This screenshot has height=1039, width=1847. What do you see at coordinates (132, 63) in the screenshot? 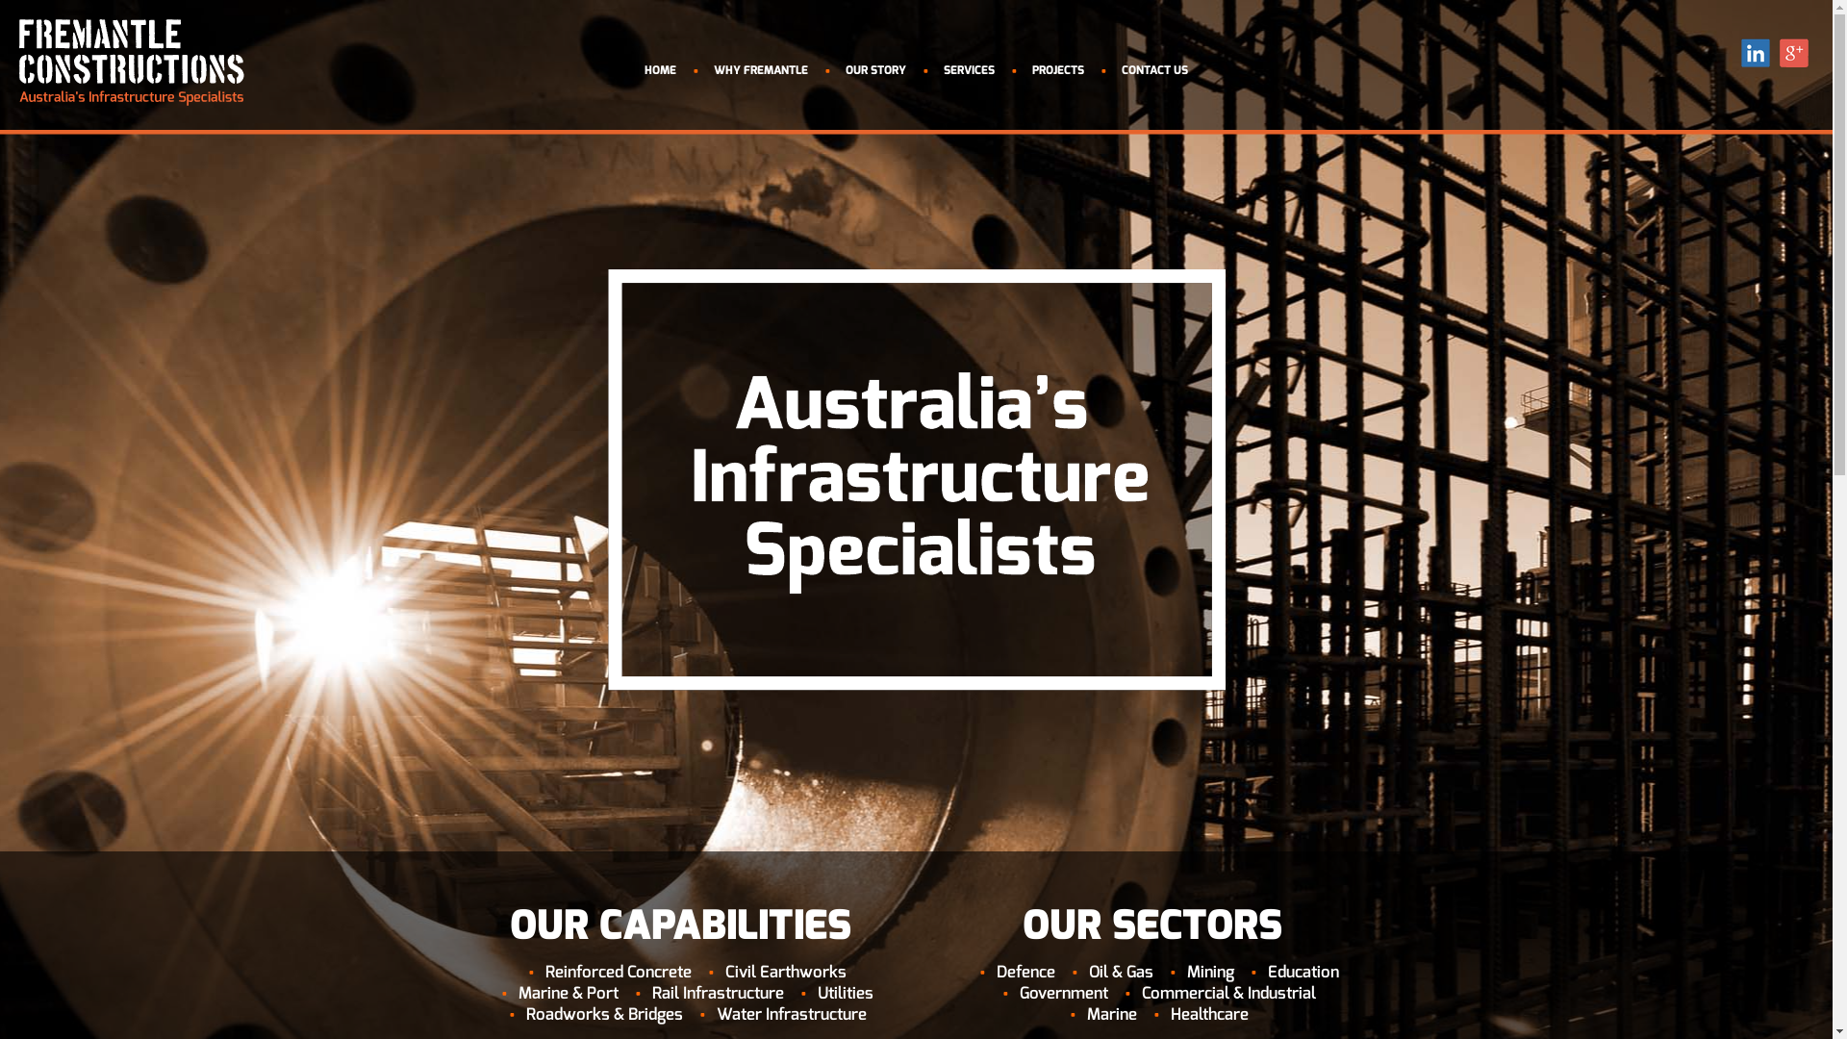
I see `Fremantle Contructions` at bounding box center [132, 63].